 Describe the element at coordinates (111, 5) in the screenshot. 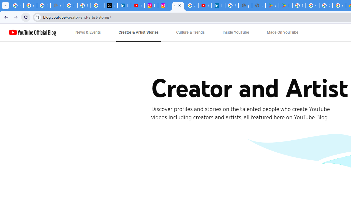

I see `X` at that location.